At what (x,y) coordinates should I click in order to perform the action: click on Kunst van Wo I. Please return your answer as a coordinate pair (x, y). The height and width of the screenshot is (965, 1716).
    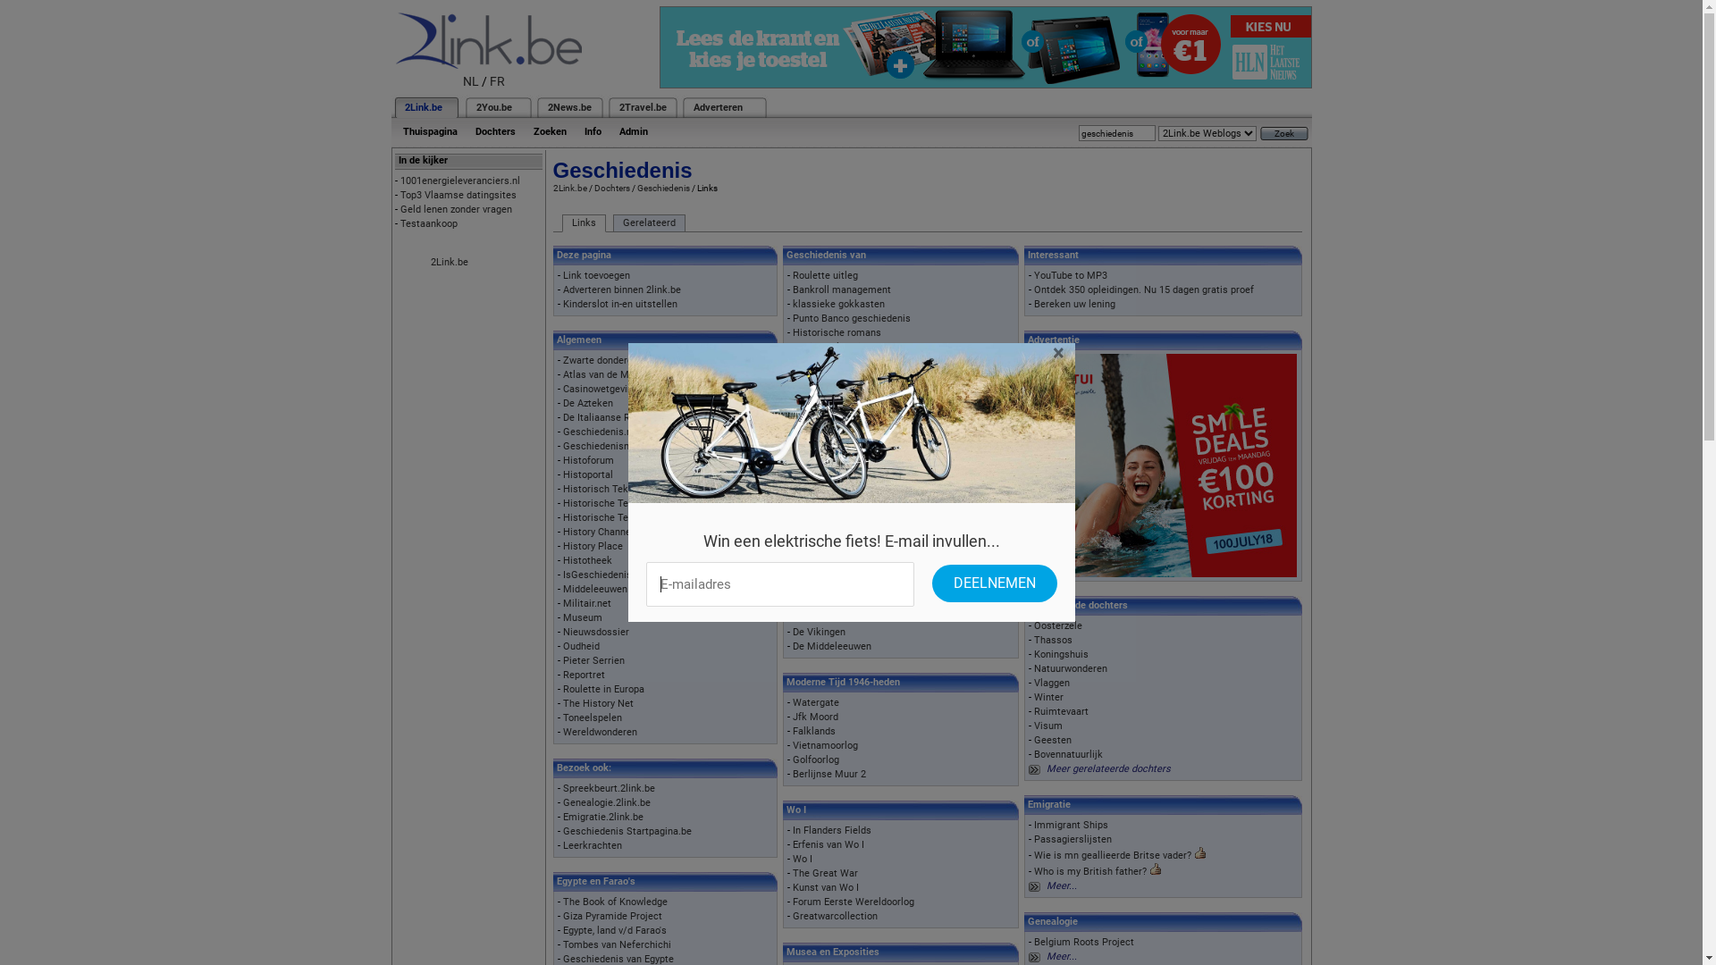
    Looking at the image, I should click on (826, 888).